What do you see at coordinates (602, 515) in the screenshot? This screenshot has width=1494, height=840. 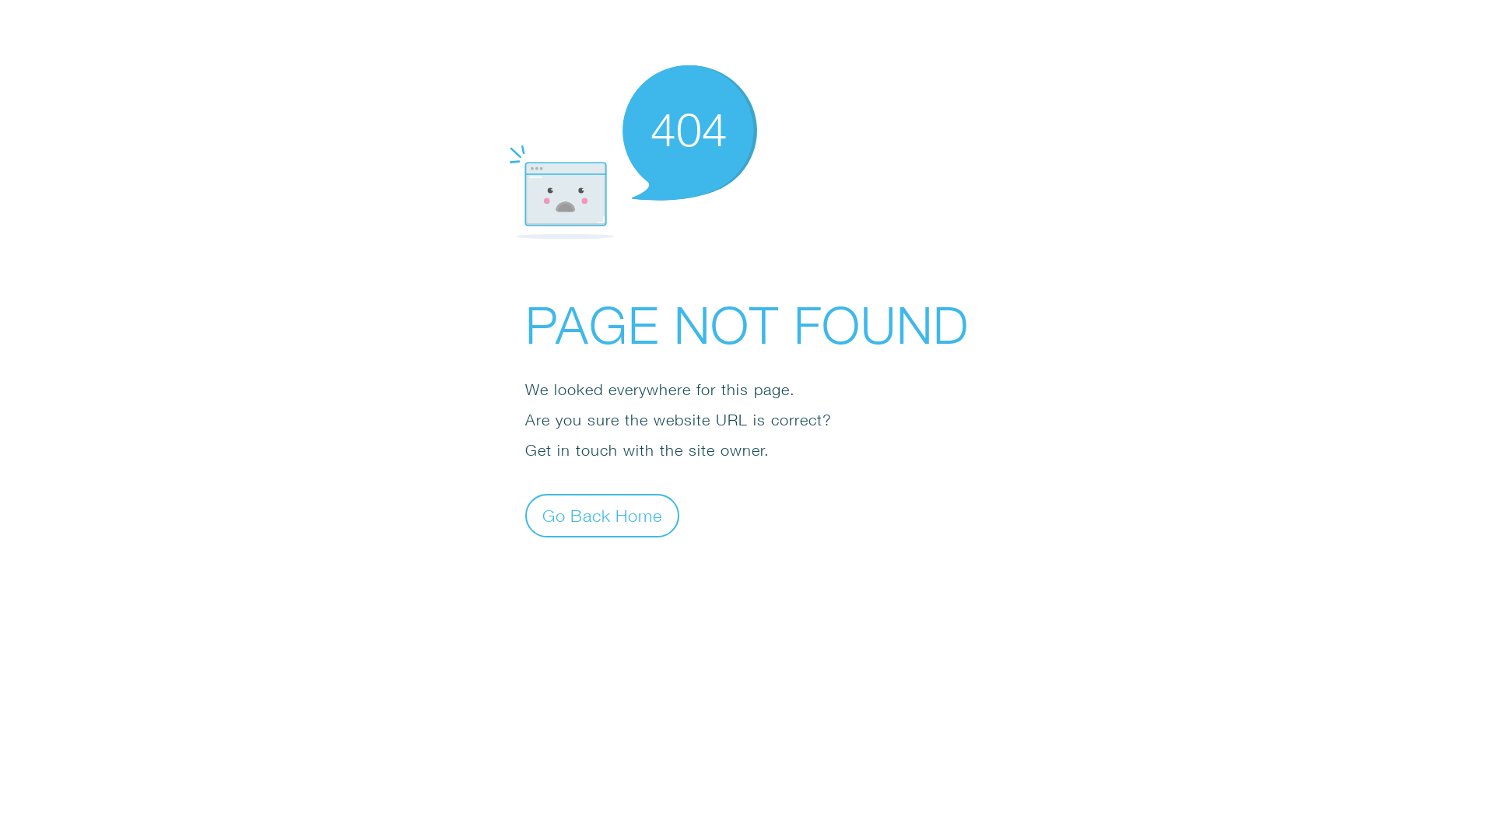 I see `Go Back Home` at bounding box center [602, 515].